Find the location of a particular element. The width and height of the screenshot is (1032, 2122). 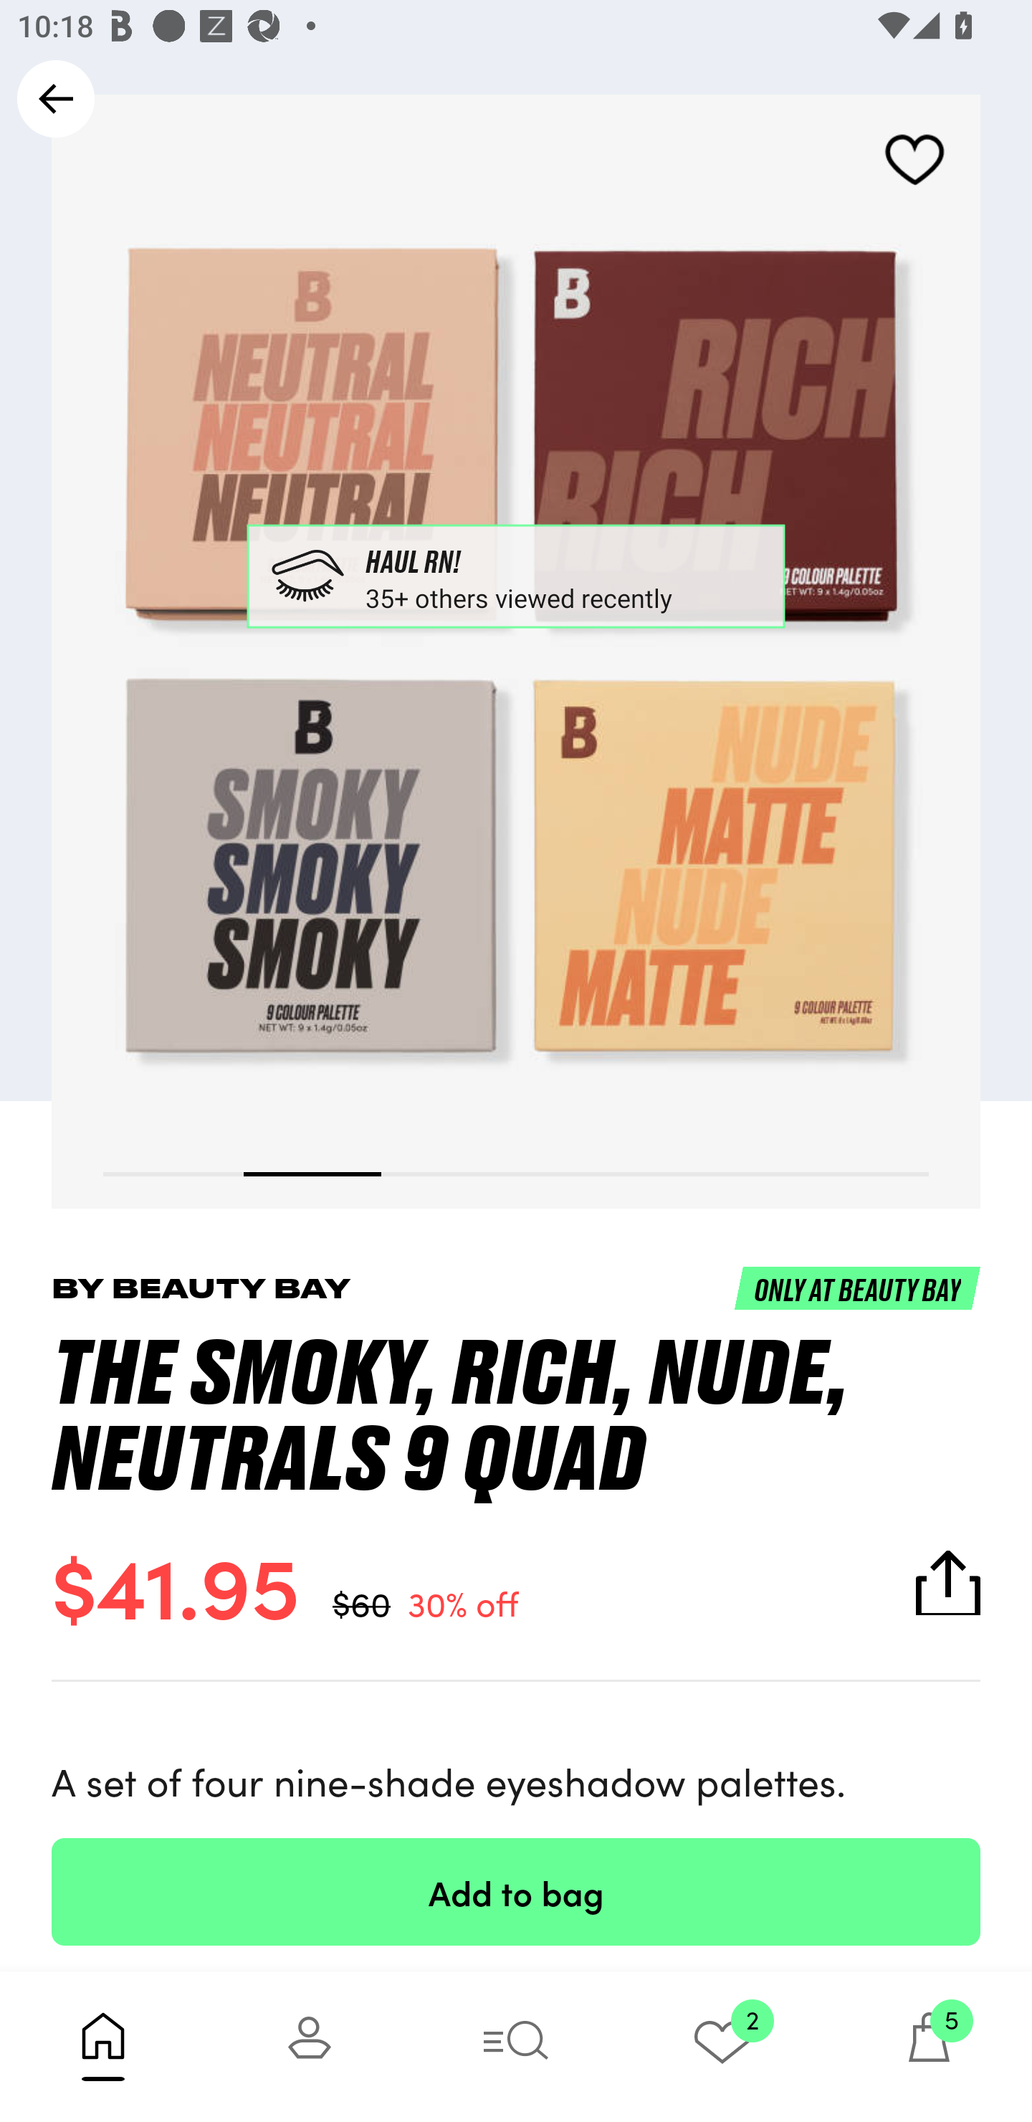

2 is located at coordinates (722, 2046).